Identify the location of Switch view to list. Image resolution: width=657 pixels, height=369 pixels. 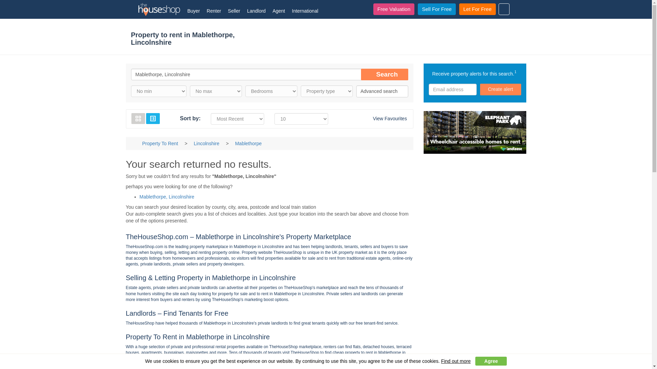
(153, 118).